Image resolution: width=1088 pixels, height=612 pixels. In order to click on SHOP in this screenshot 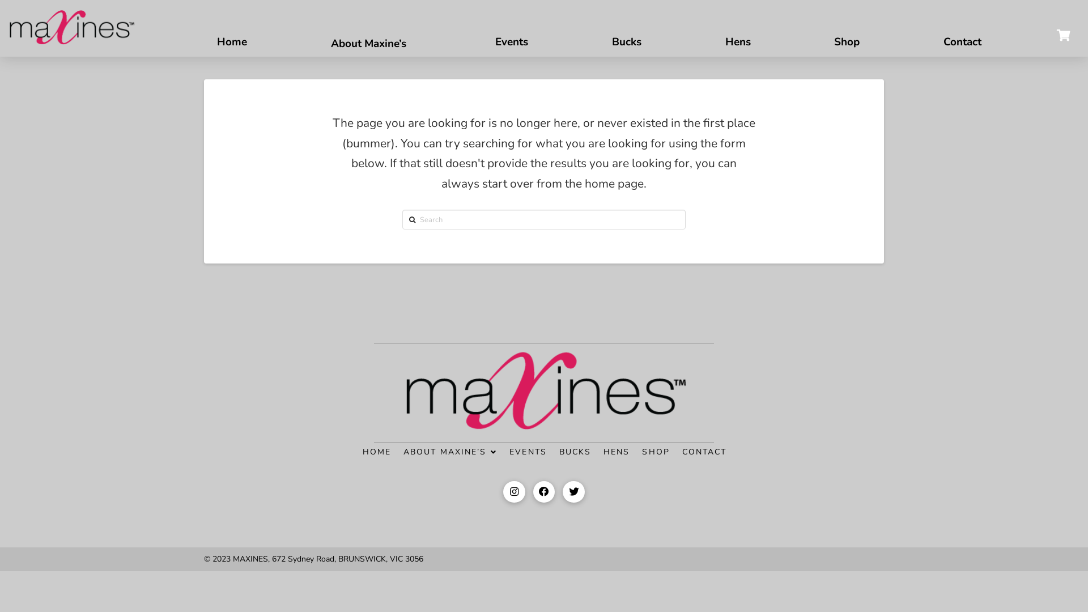, I will do `click(655, 451)`.